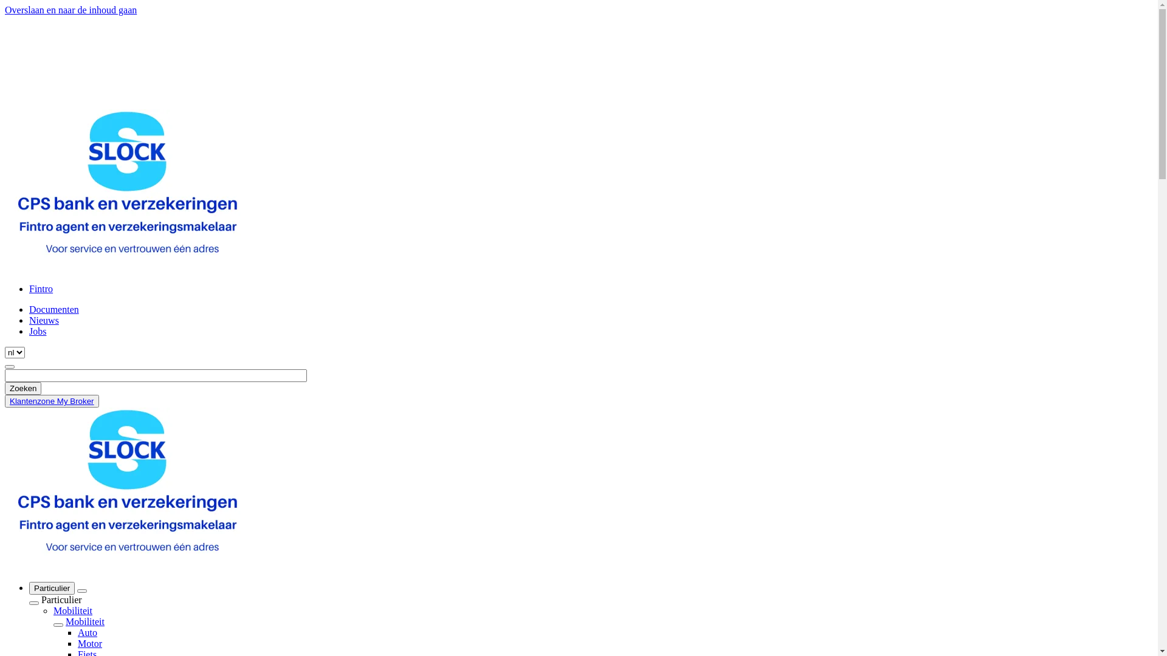 Image resolution: width=1167 pixels, height=656 pixels. Describe the element at coordinates (85, 622) in the screenshot. I see `Mobiliteit` at that location.